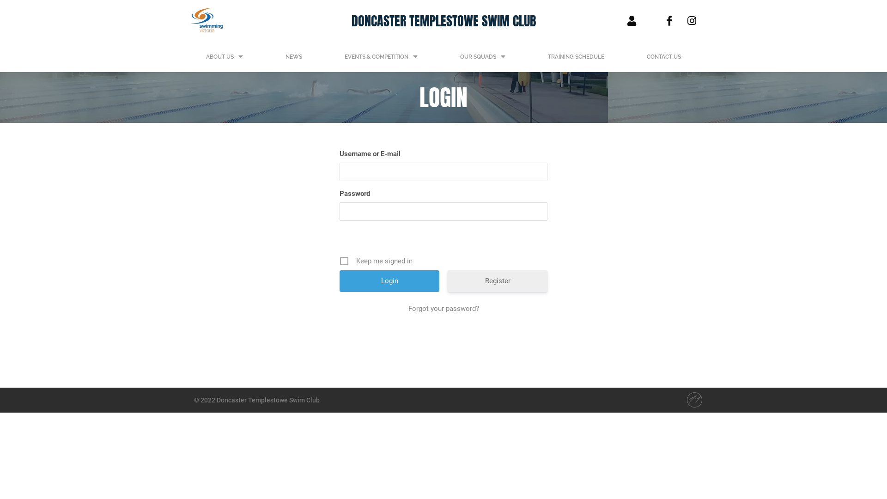  What do you see at coordinates (483, 57) in the screenshot?
I see `OUR SQUADS` at bounding box center [483, 57].